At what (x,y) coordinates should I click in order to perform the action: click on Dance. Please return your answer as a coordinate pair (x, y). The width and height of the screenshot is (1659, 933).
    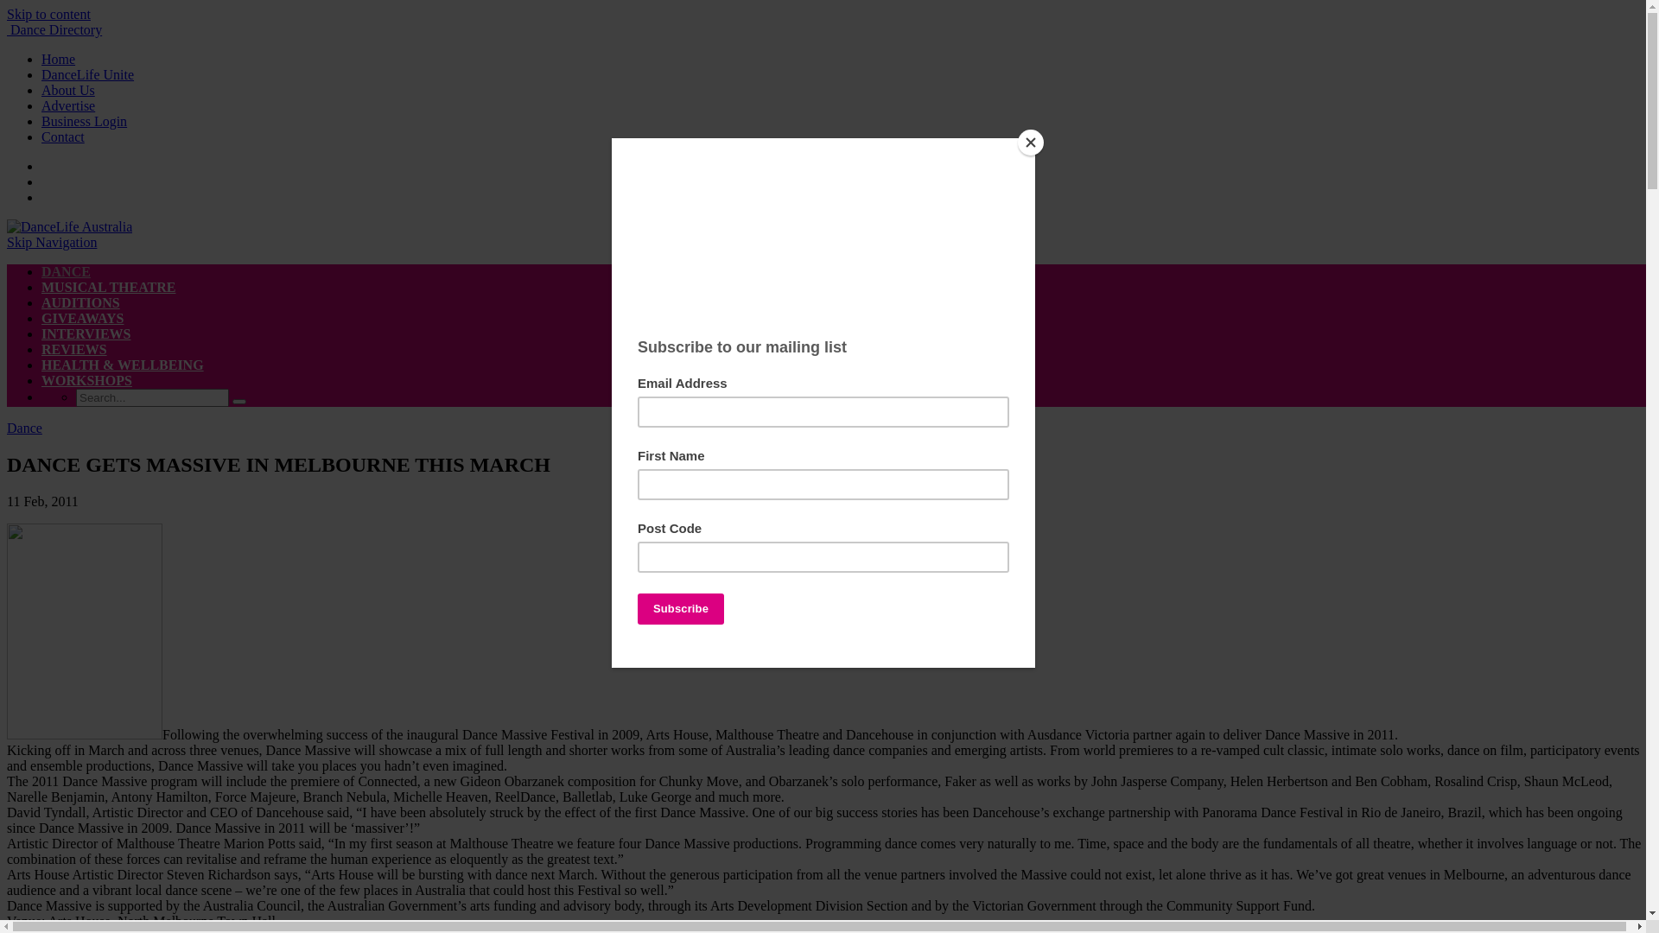
    Looking at the image, I should click on (24, 428).